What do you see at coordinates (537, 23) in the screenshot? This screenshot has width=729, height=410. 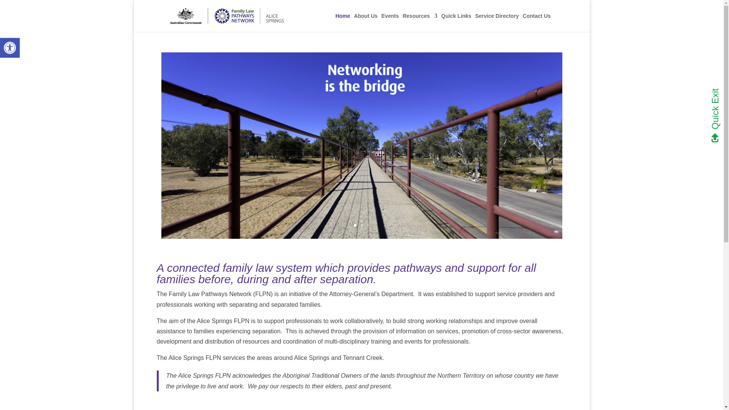 I see `Contact Us` at bounding box center [537, 23].